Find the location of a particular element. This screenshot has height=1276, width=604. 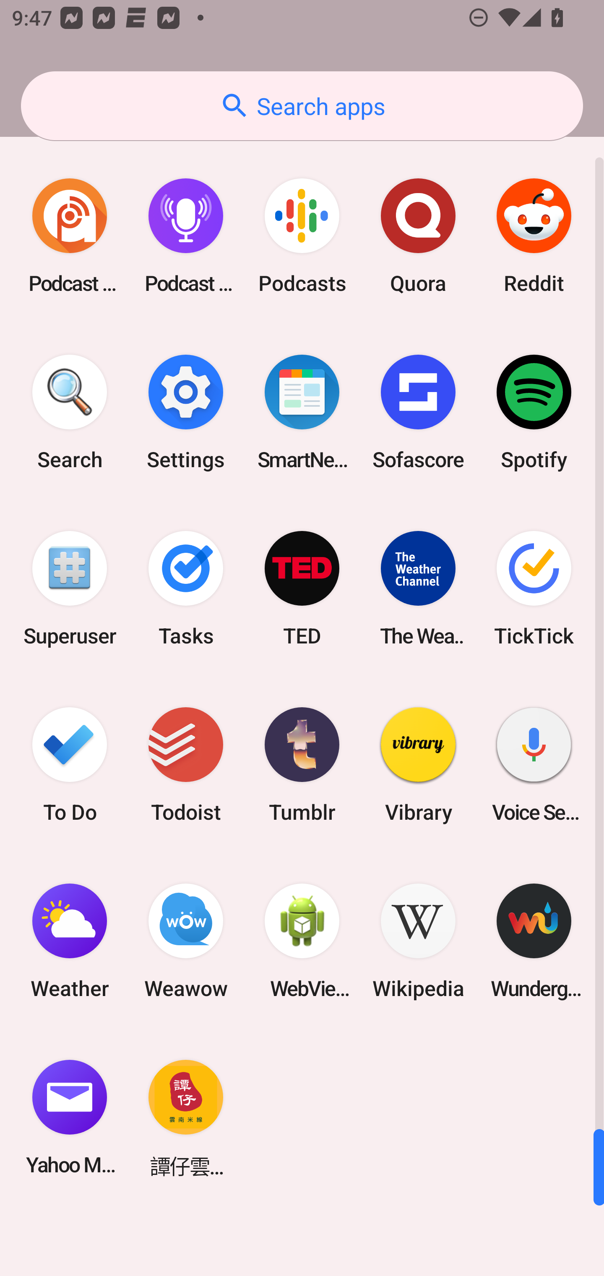

WebView Browser Tester is located at coordinates (302, 941).